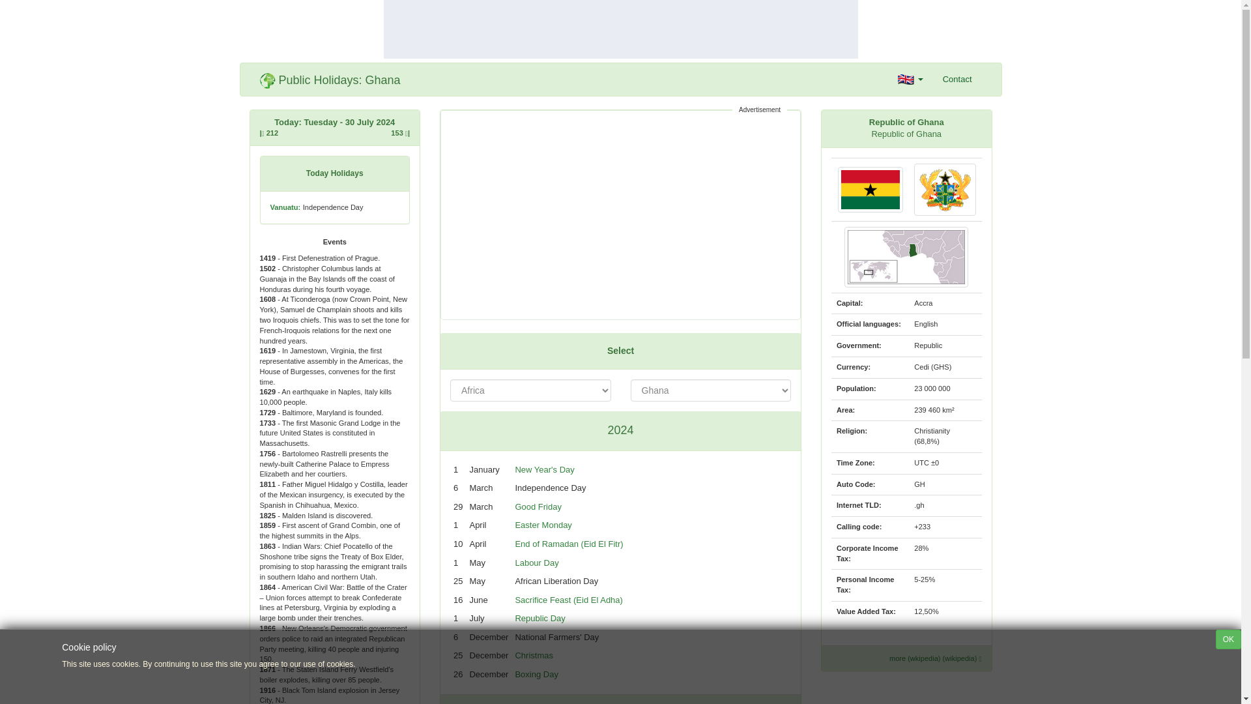 This screenshot has width=1251, height=704. Describe the element at coordinates (770, 703) in the screenshot. I see `next` at that location.